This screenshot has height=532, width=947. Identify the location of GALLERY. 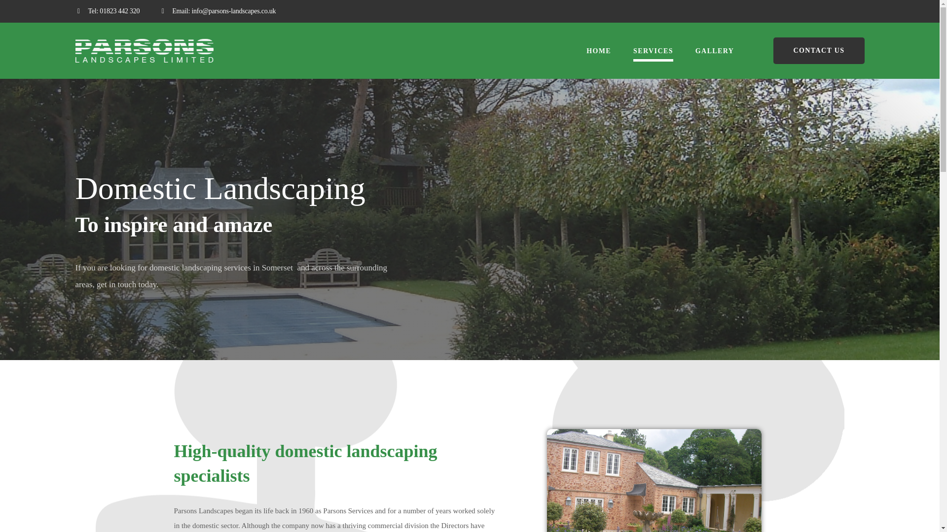
(715, 51).